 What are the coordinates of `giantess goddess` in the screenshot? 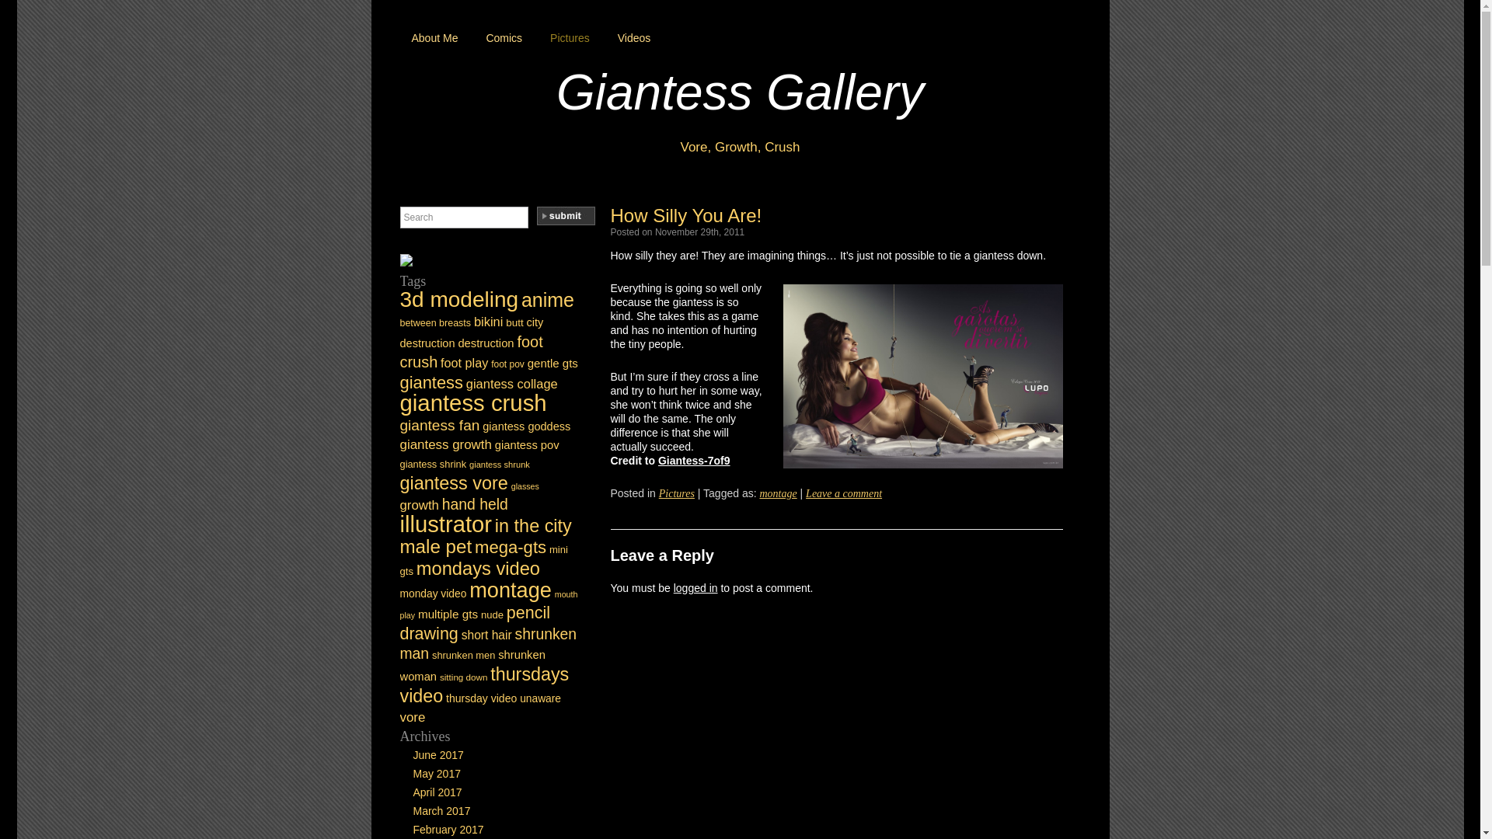 It's located at (525, 426).